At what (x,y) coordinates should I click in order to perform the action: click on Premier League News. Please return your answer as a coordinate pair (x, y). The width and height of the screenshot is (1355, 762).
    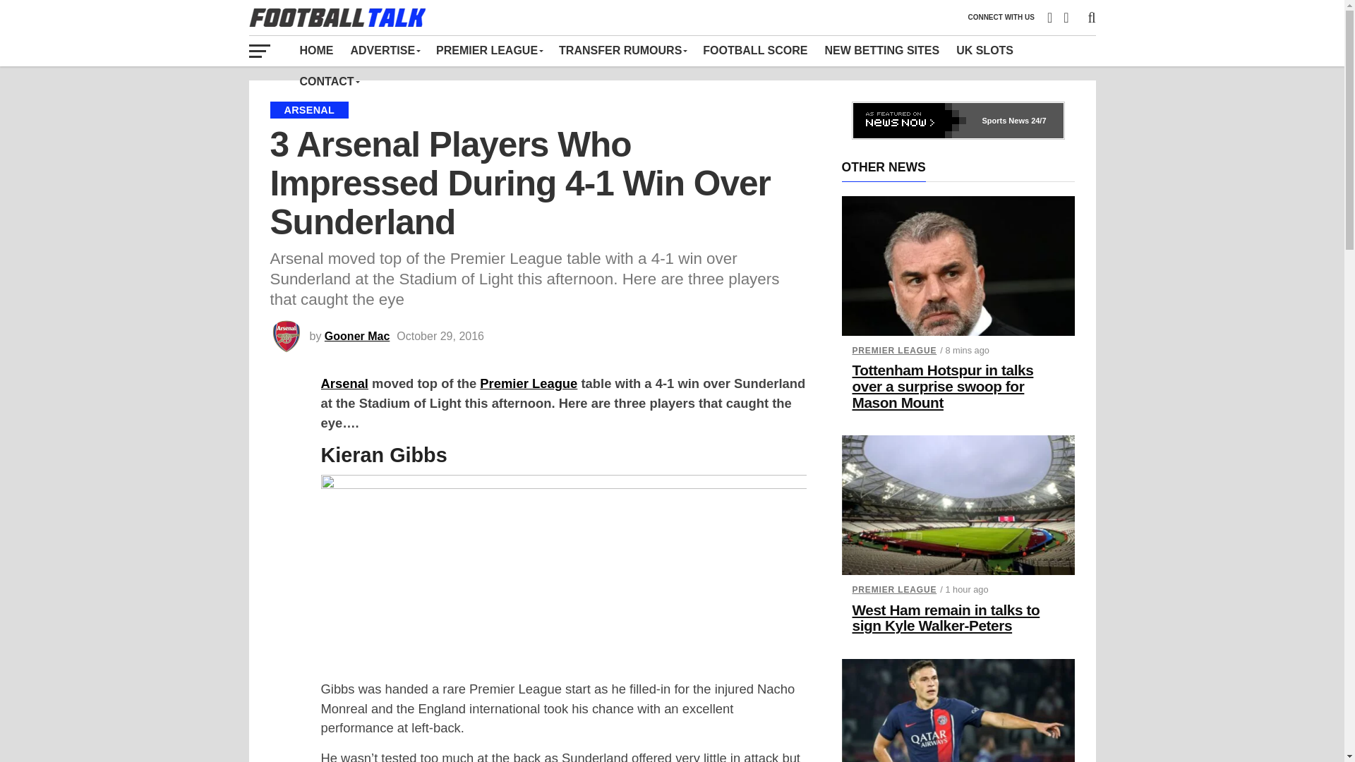
    Looking at the image, I should click on (488, 50).